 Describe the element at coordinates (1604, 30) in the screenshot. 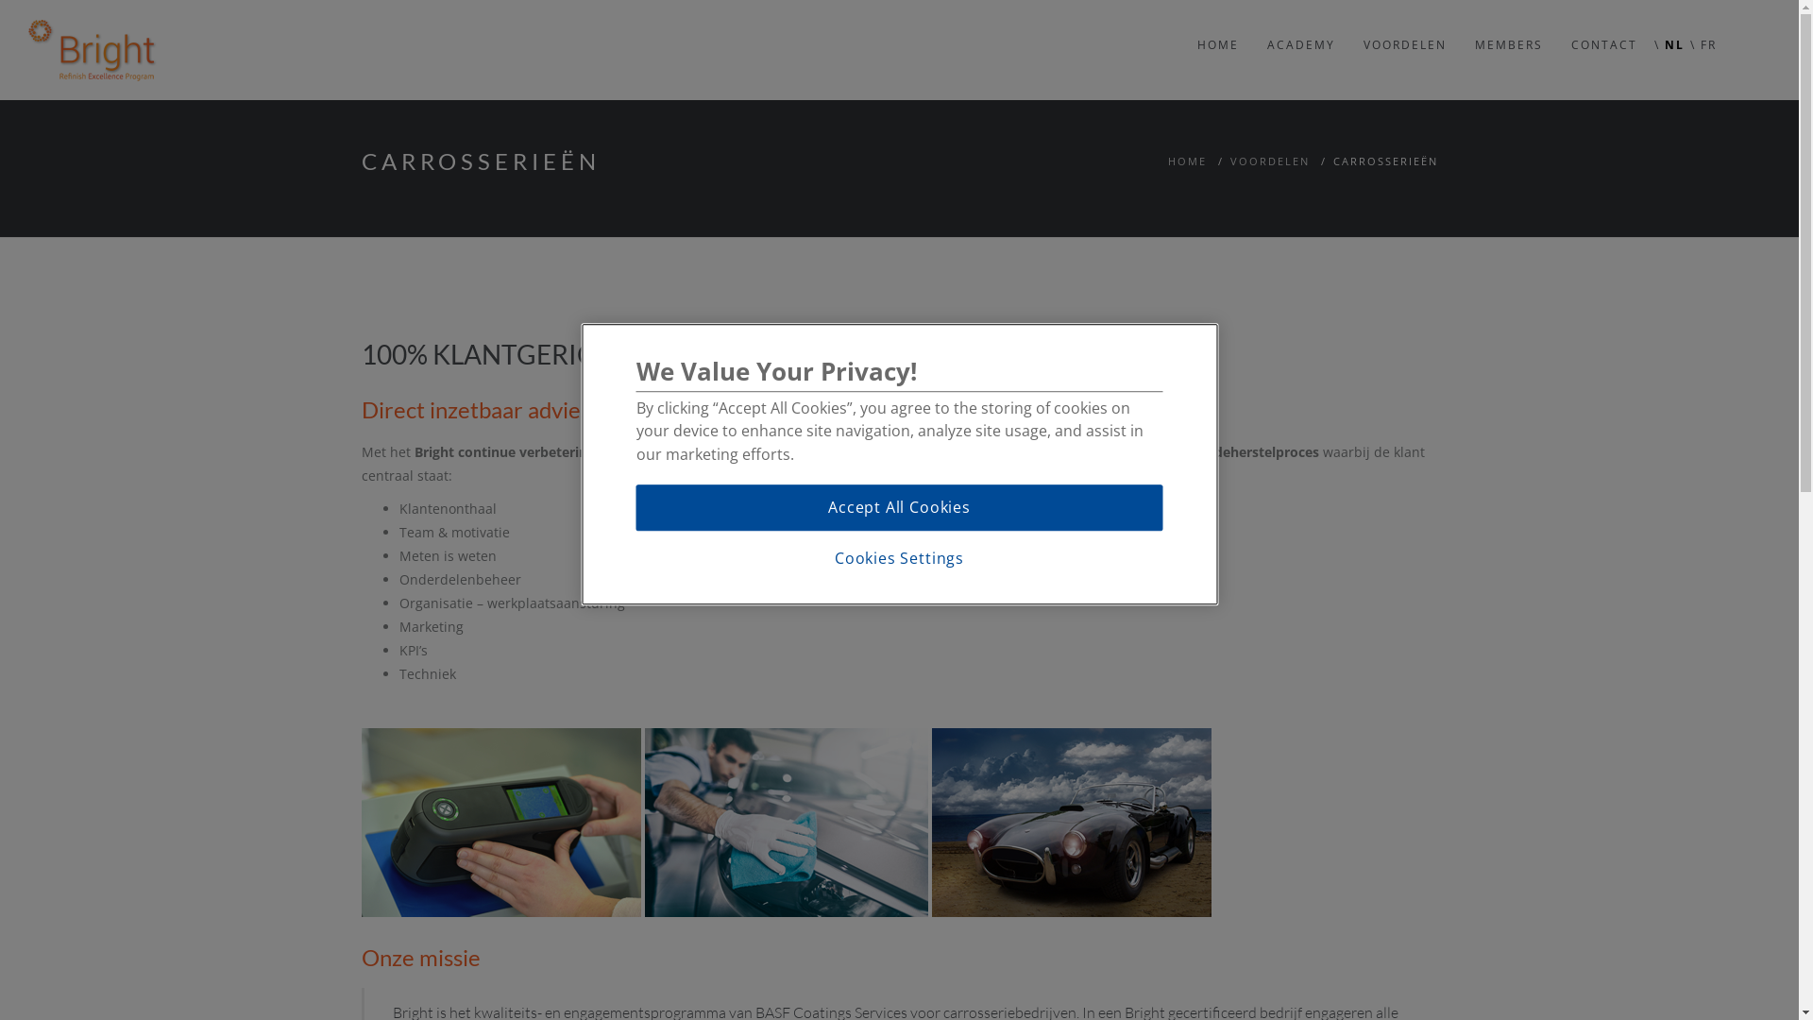

I see `CONTACT` at that location.